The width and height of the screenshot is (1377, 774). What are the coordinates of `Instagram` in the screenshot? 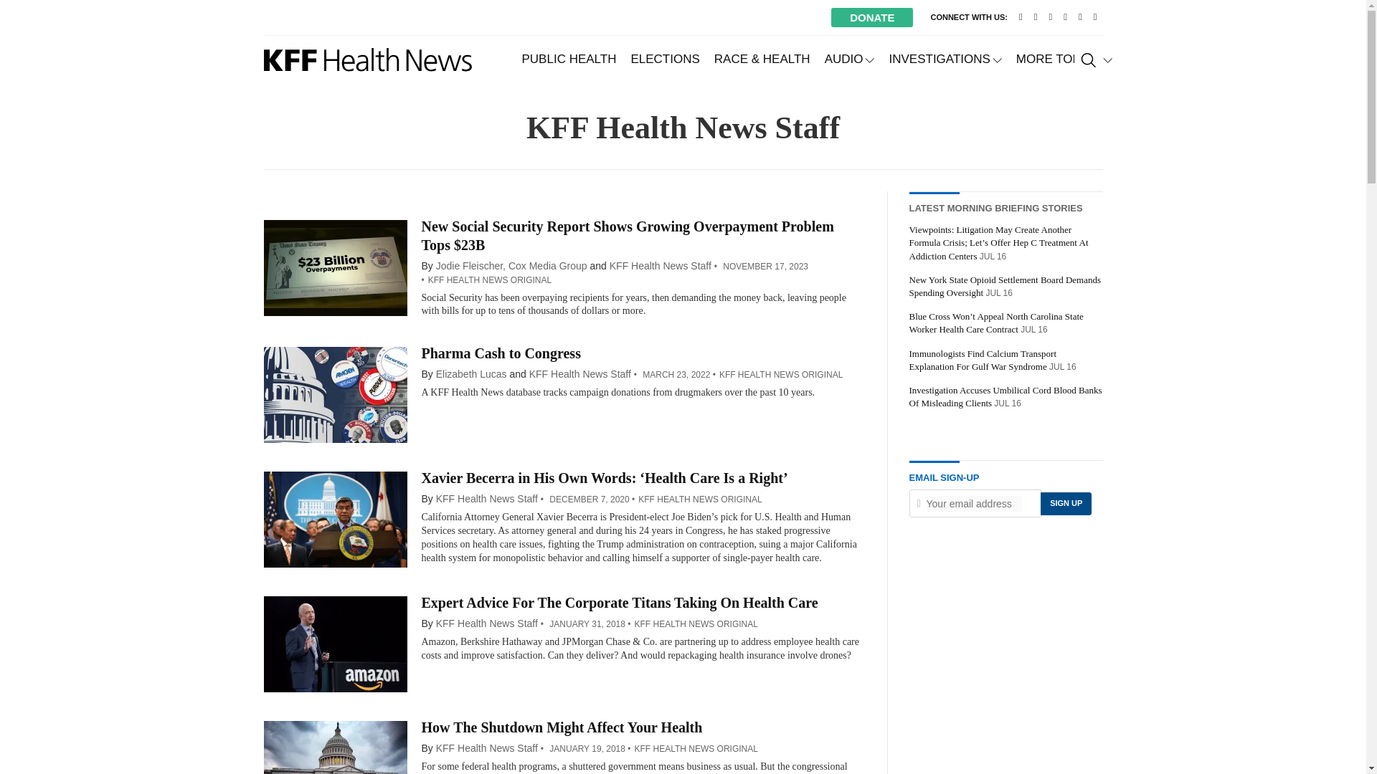 It's located at (1080, 17).